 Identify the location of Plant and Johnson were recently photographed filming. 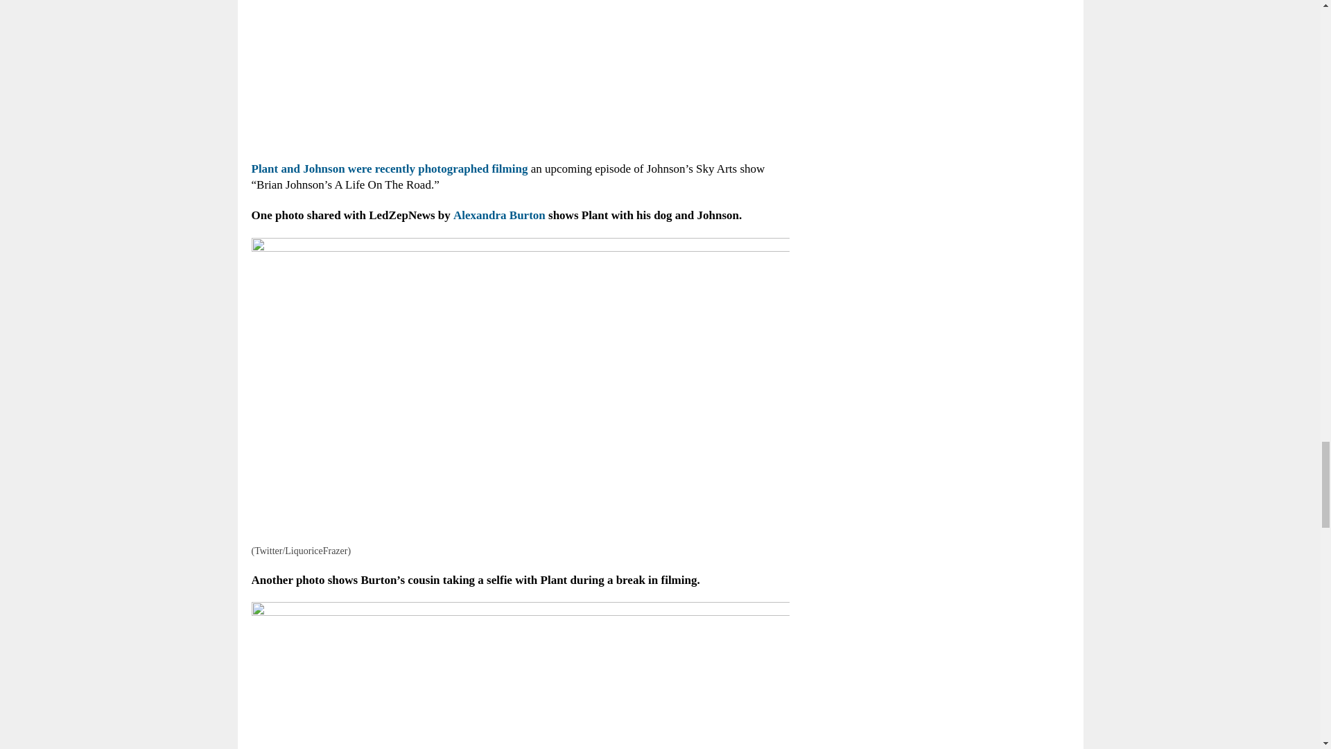
(389, 169).